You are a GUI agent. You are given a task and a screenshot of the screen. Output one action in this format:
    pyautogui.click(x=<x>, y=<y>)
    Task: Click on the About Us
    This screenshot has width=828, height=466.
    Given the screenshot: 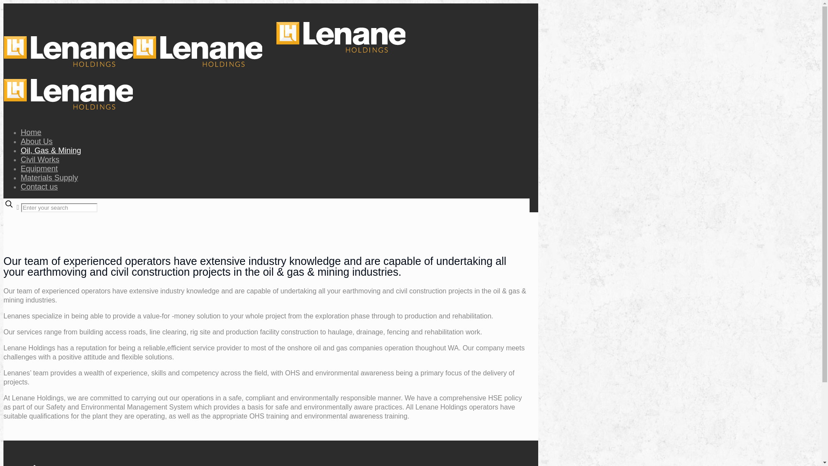 What is the action you would take?
    pyautogui.click(x=37, y=142)
    